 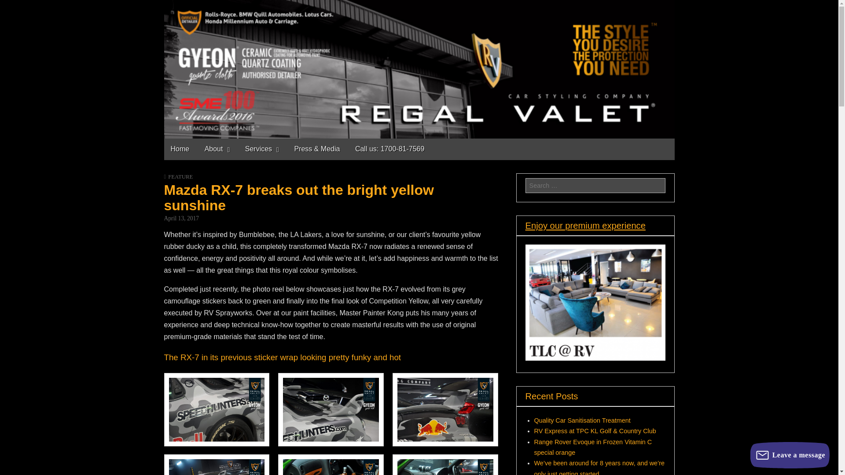 What do you see at coordinates (180, 177) in the screenshot?
I see `FEATURE` at bounding box center [180, 177].